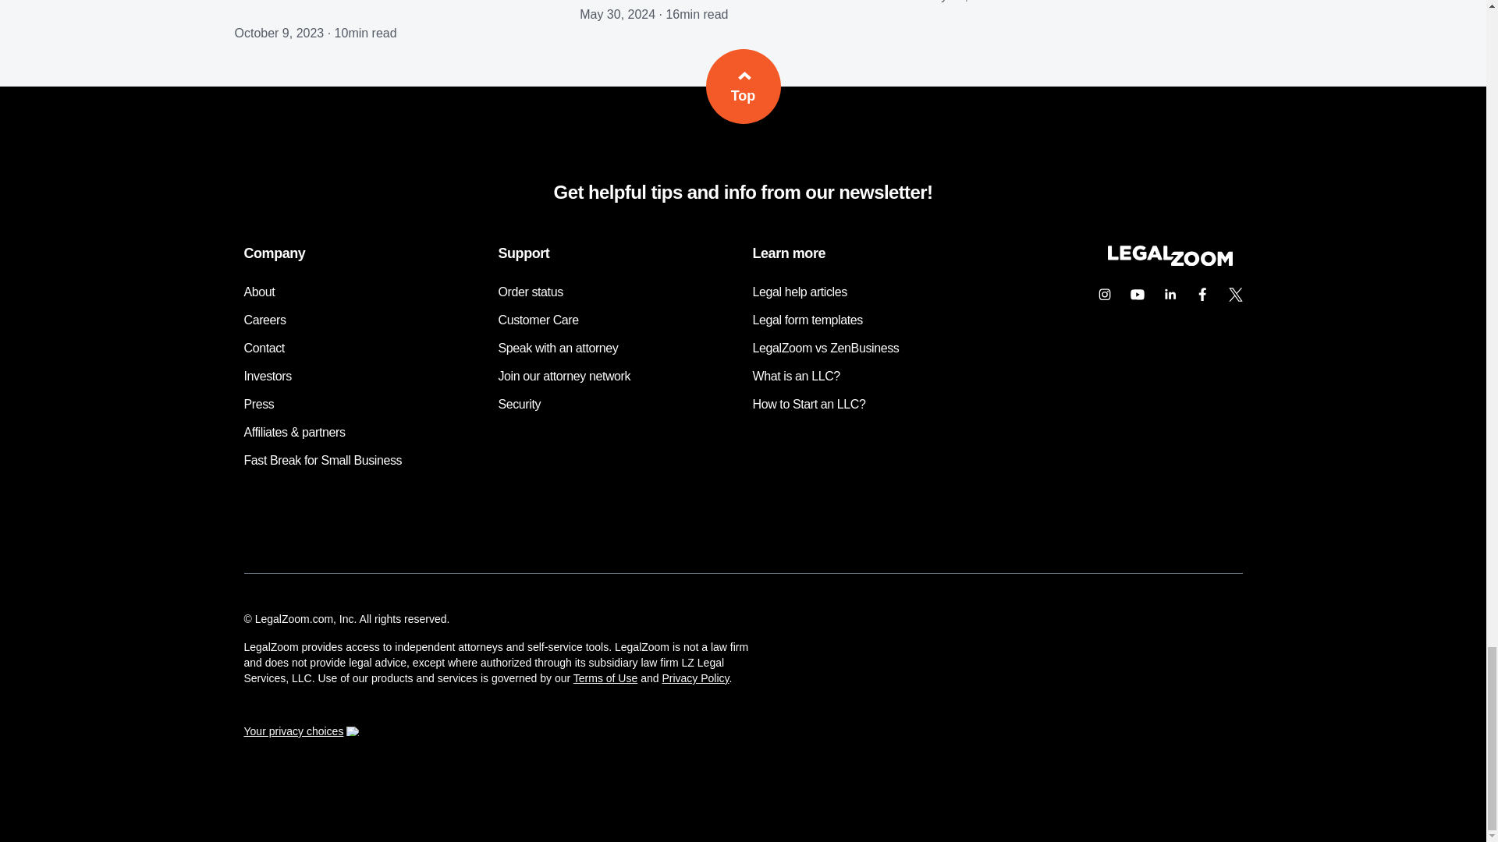 The height and width of the screenshot is (842, 1498). I want to click on LegalZoom, so click(1169, 262).